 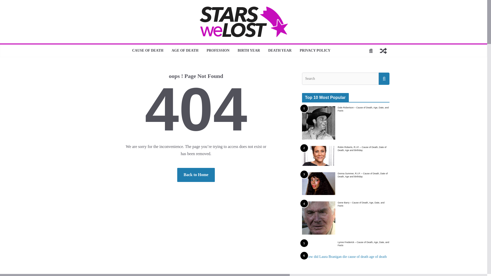 I want to click on PROFESSION, so click(x=218, y=51).